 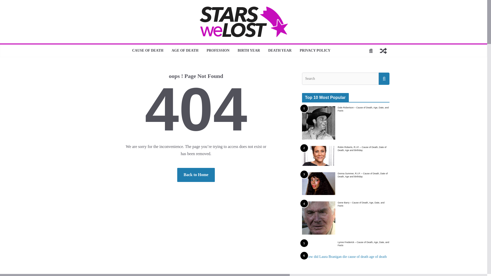 I want to click on PROFESSION, so click(x=218, y=51).